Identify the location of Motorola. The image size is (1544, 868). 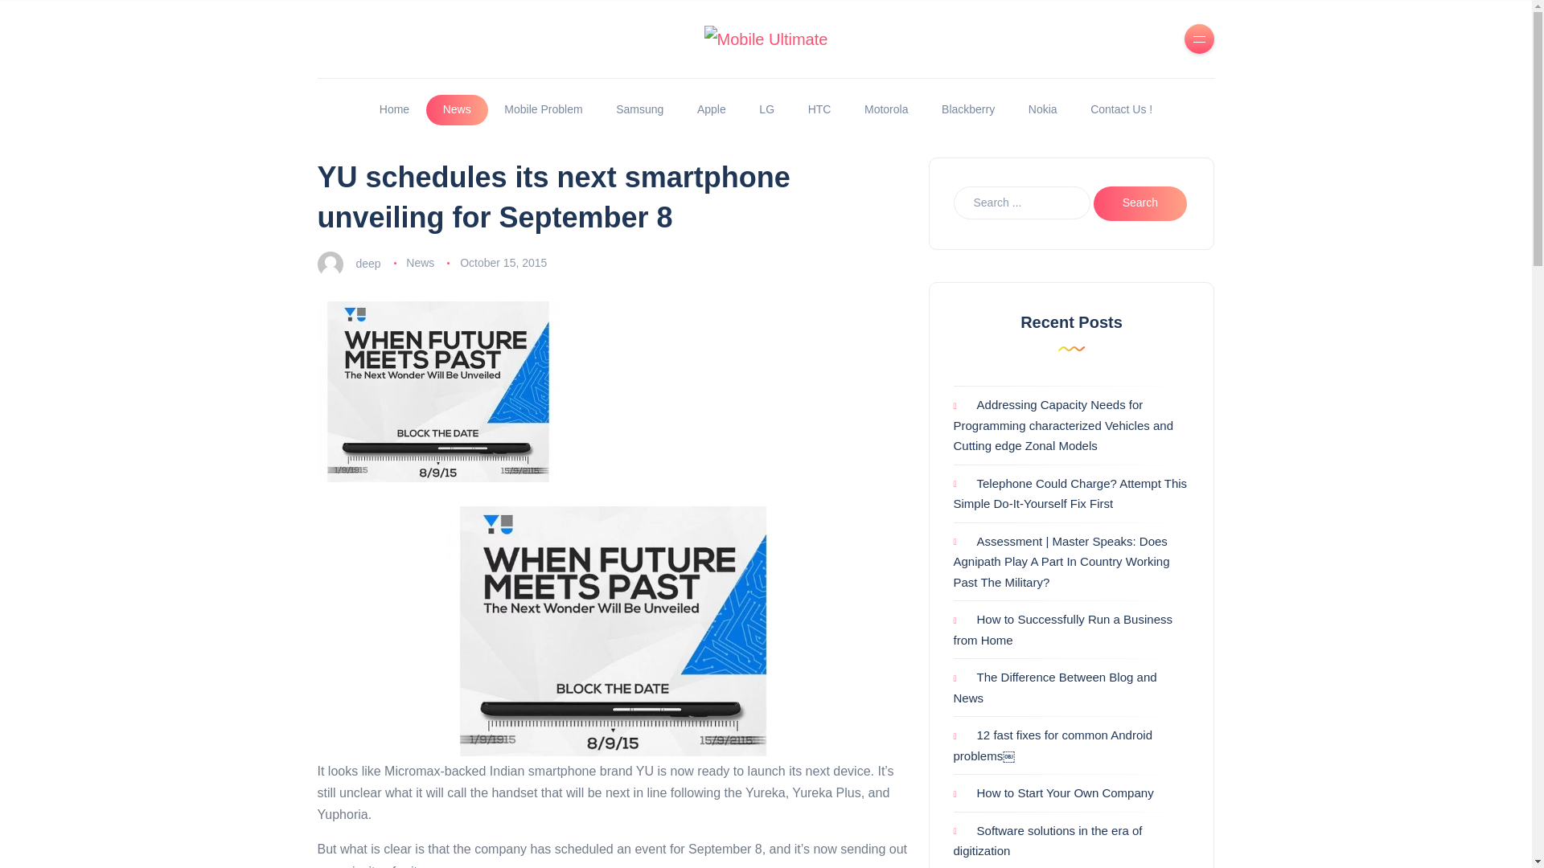
(886, 109).